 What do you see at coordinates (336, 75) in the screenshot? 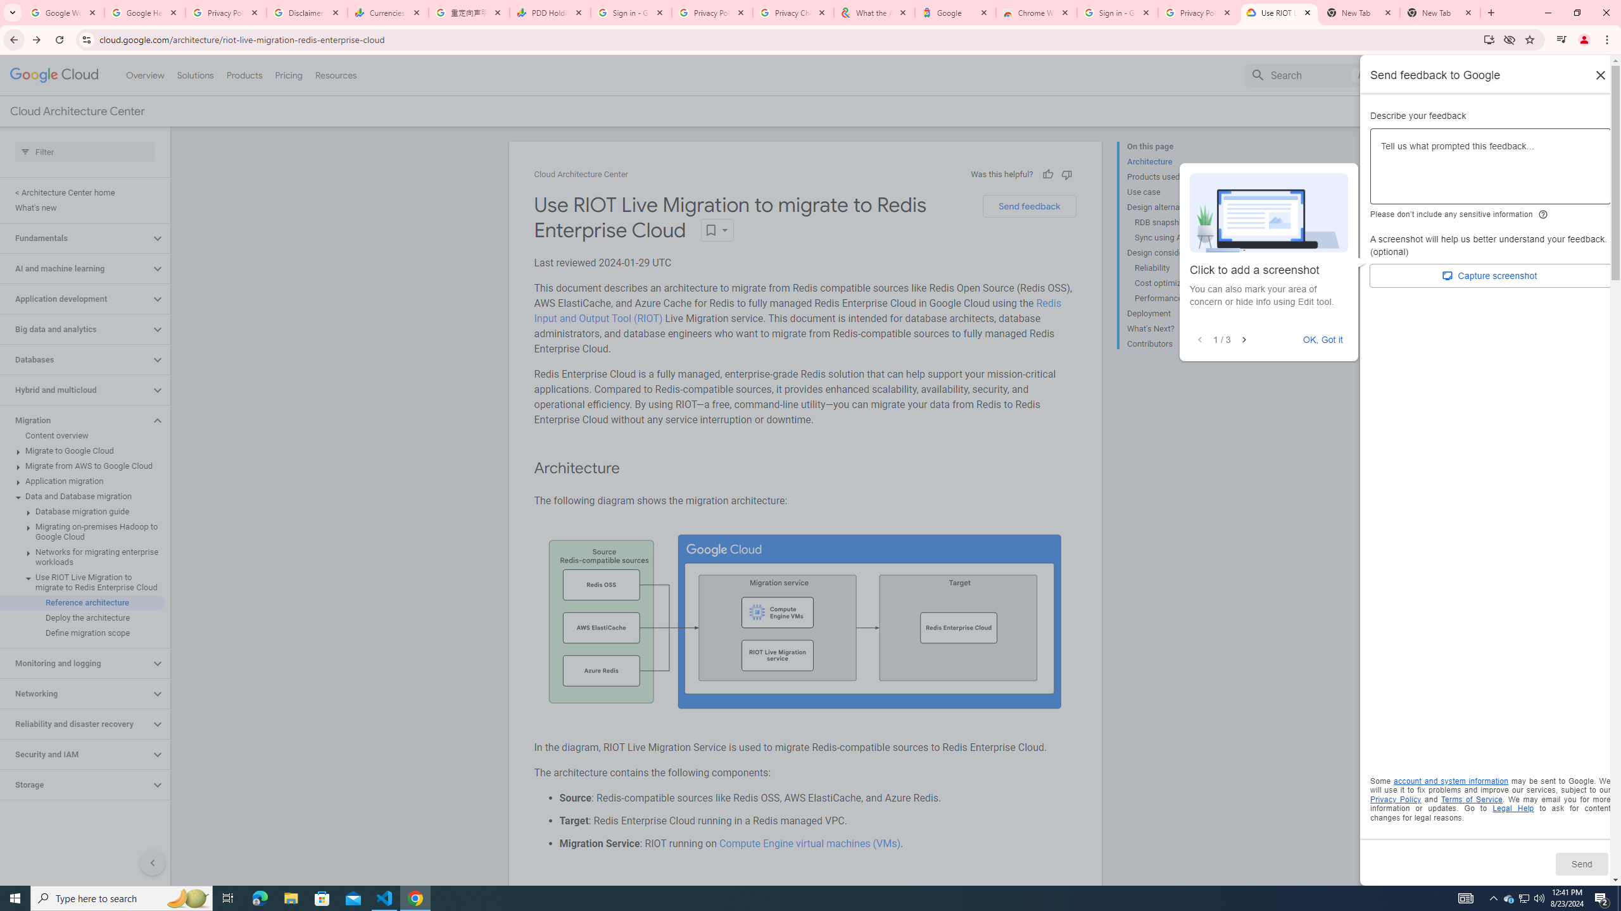
I see `Resources` at bounding box center [336, 75].